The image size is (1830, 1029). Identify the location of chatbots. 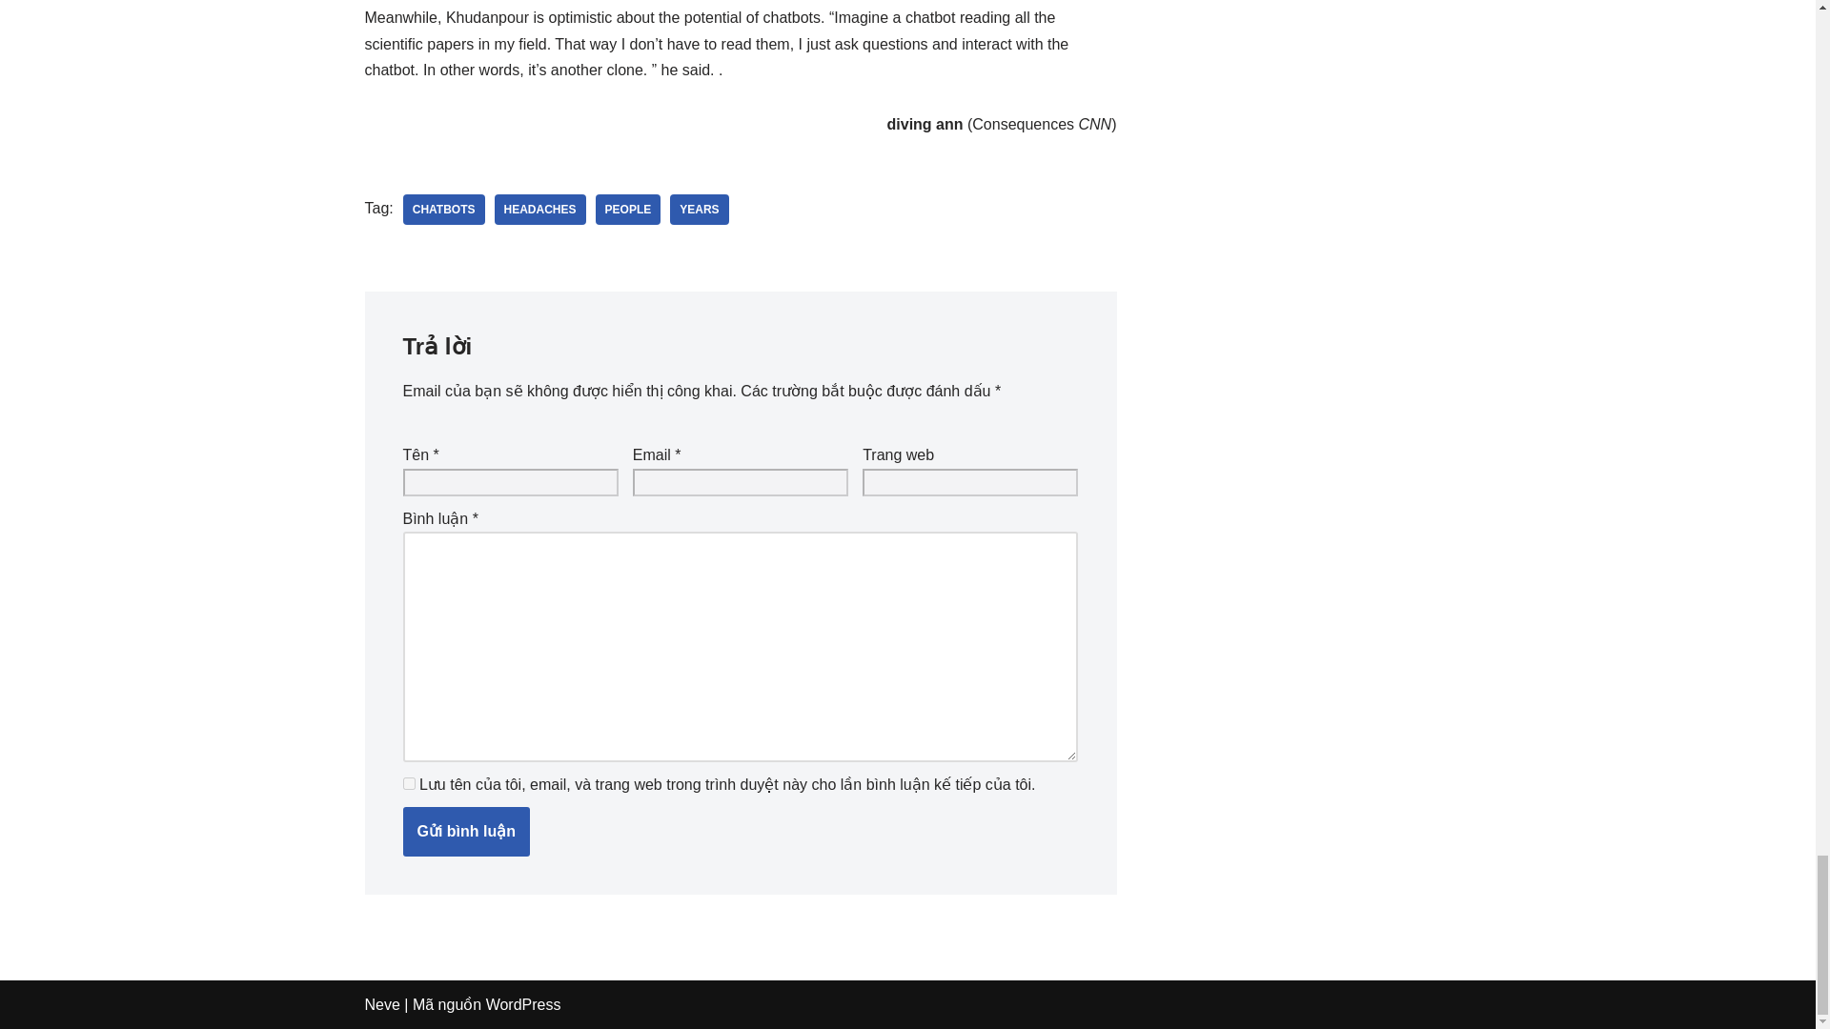
(443, 210).